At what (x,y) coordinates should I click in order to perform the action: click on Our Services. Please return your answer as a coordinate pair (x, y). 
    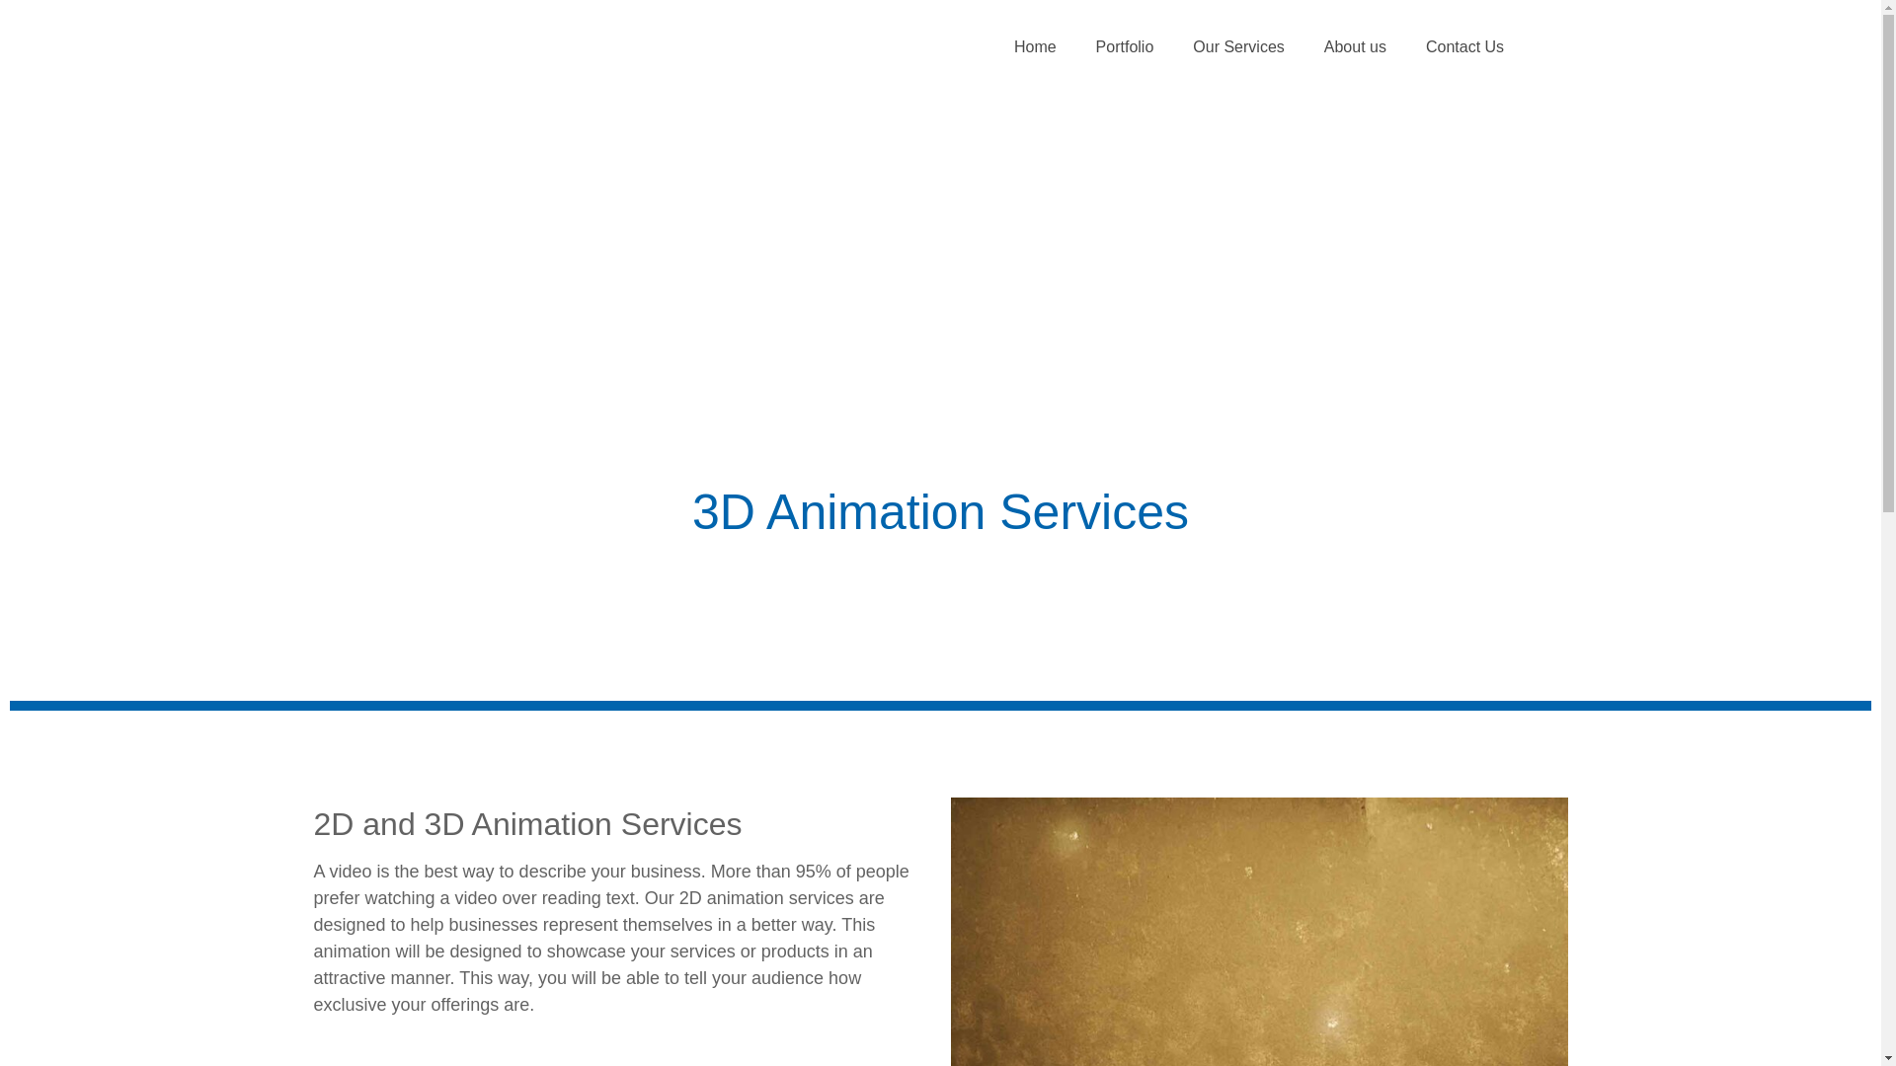
    Looking at the image, I should click on (1238, 47).